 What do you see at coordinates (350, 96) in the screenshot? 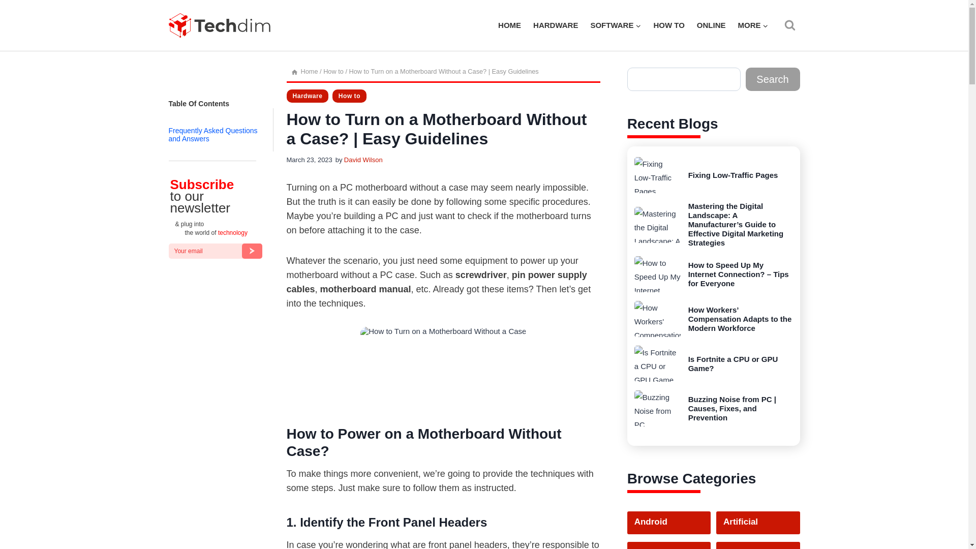
I see `How to` at bounding box center [350, 96].